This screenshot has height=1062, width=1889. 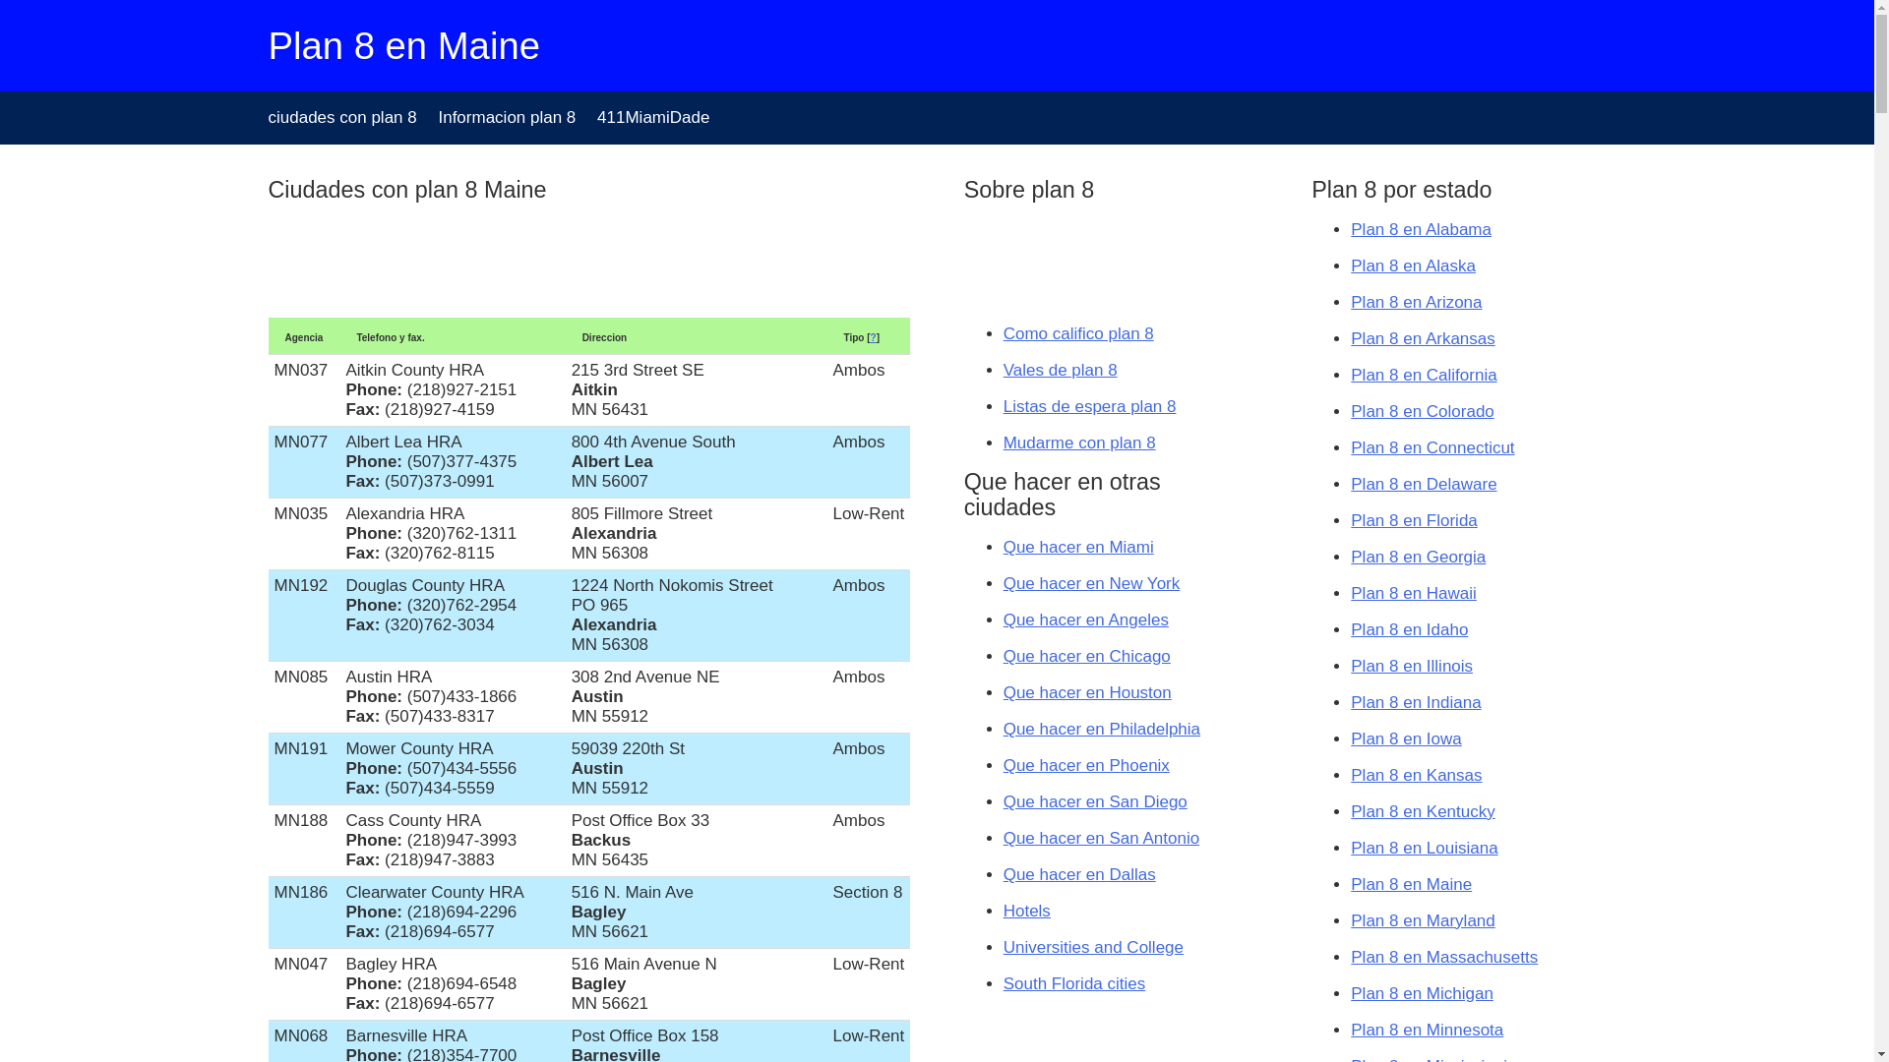 I want to click on Clearwater County HRA, so click(x=435, y=893).